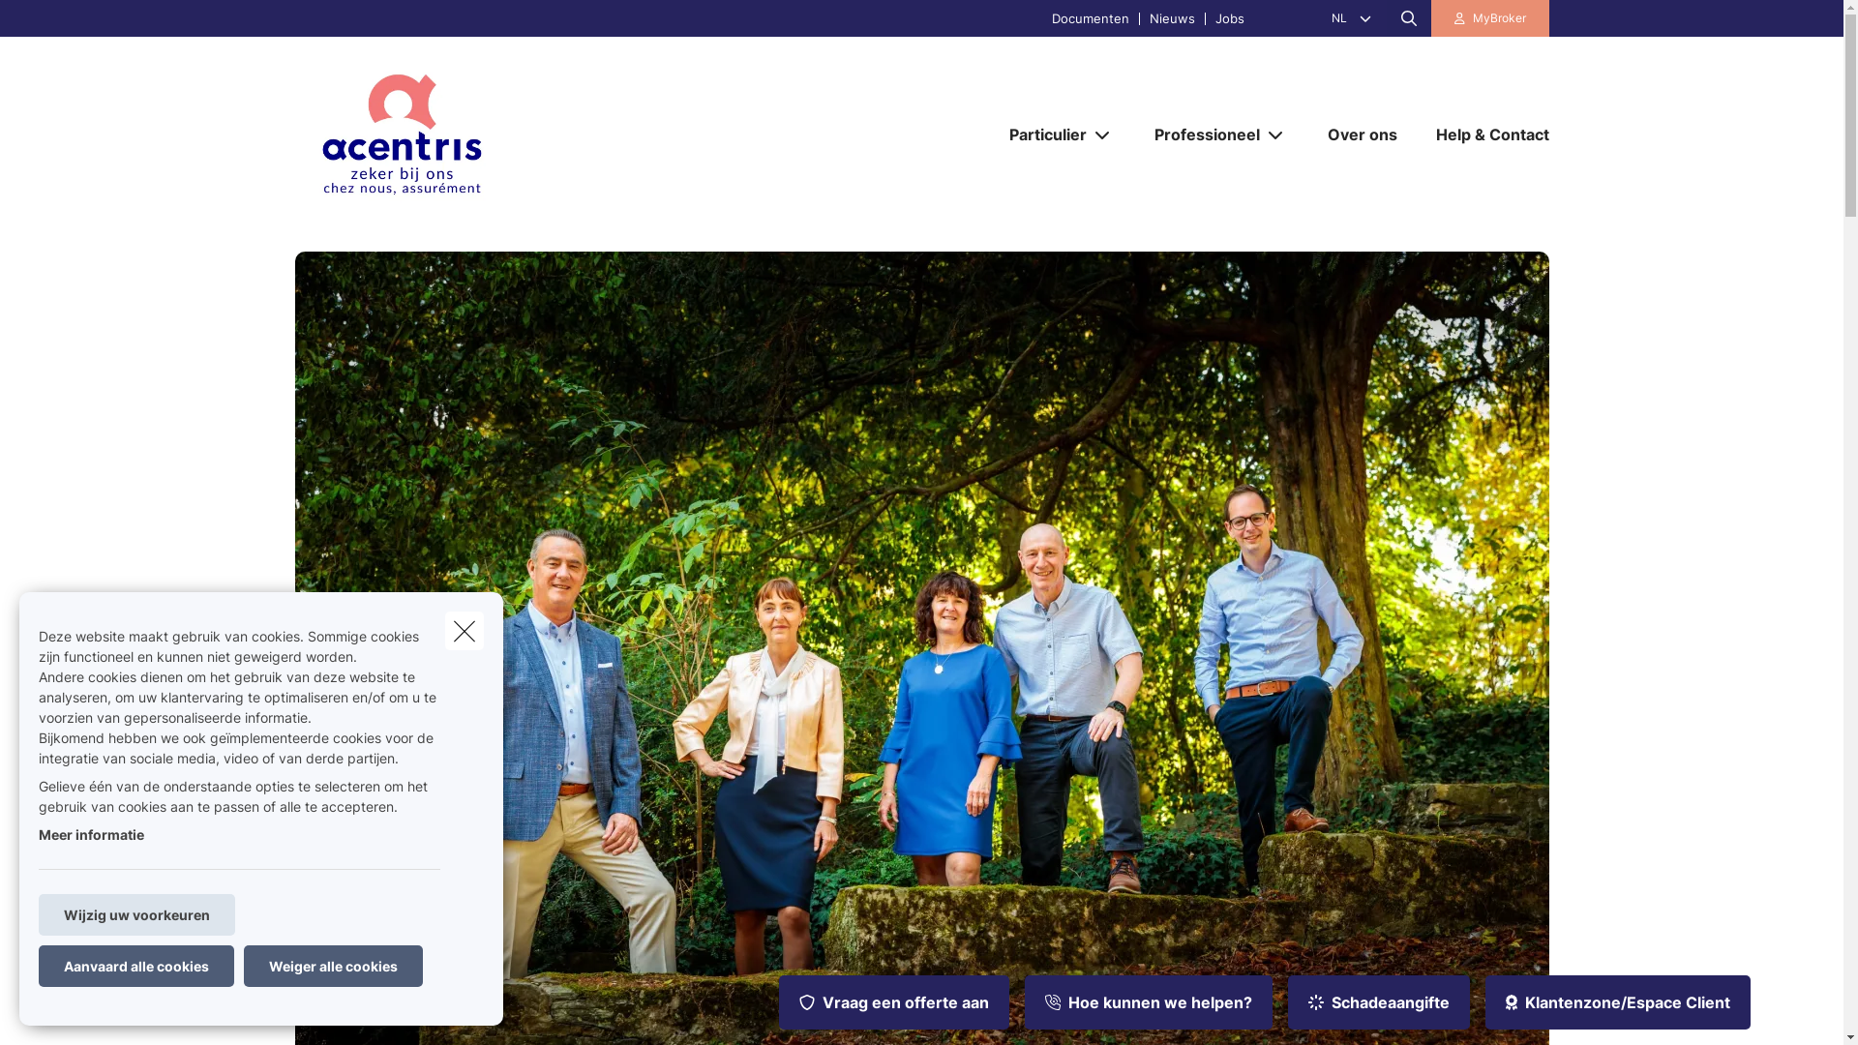 Image resolution: width=1858 pixels, height=1045 pixels. What do you see at coordinates (1618, 1002) in the screenshot?
I see `Klantenzone/Espace Client` at bounding box center [1618, 1002].